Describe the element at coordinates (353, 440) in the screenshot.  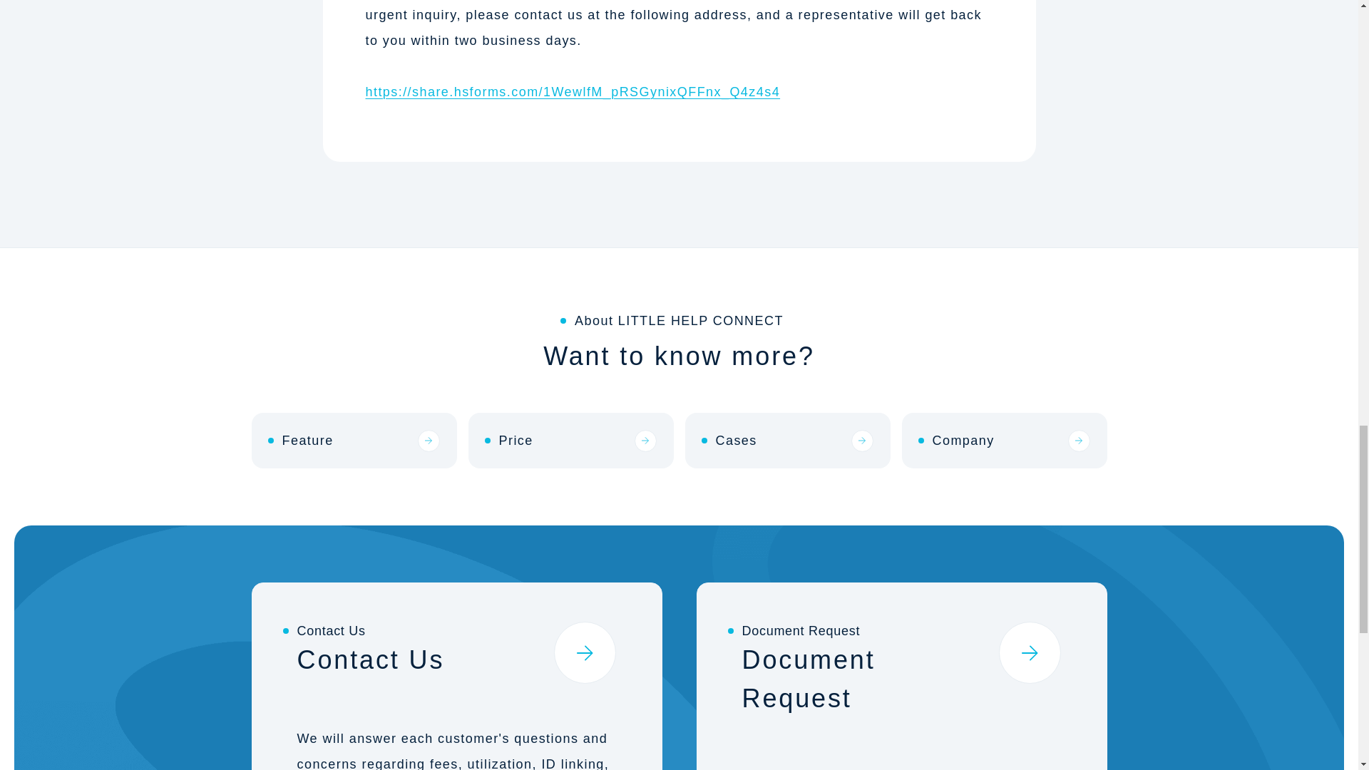
I see `Feature` at that location.